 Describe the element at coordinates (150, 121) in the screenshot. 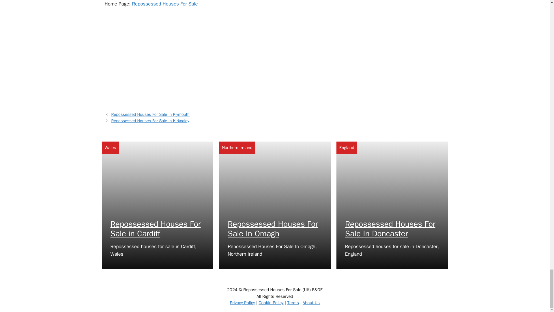

I see `Repossessed Houses For Sale In Kirkcaldy` at that location.